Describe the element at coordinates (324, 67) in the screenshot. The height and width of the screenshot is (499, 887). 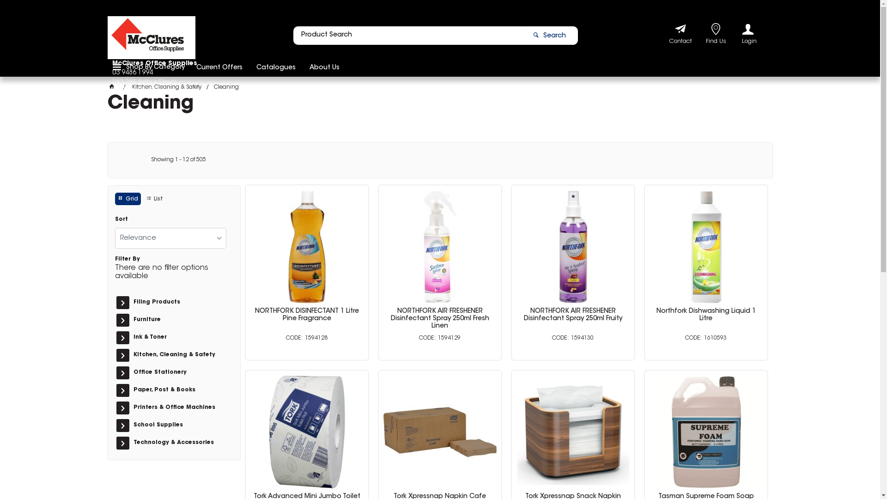
I see `About Us` at that location.